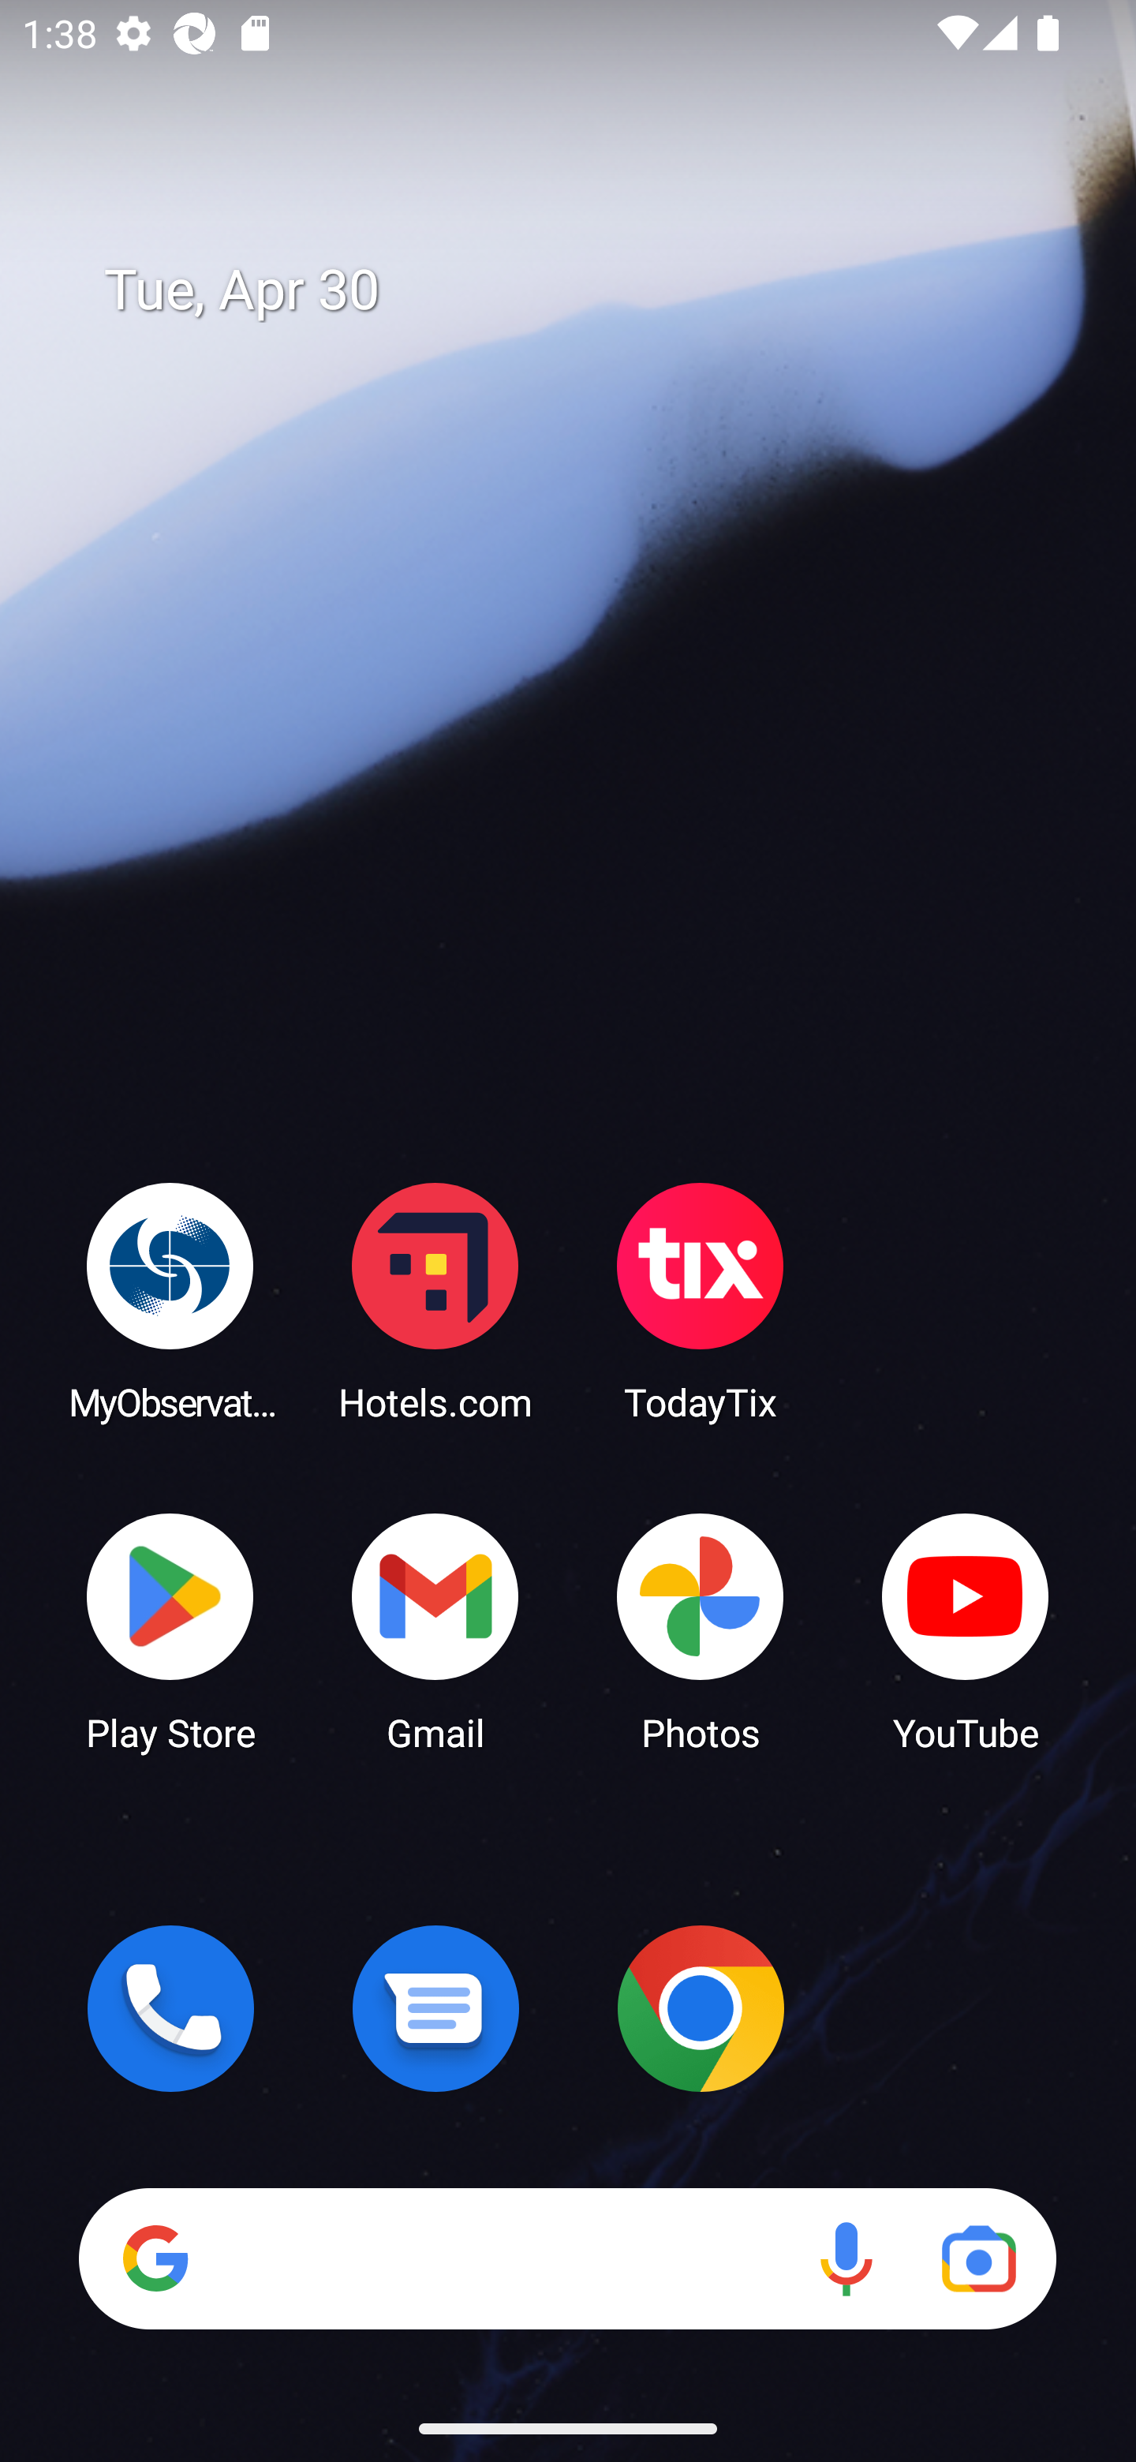  What do you see at coordinates (846, 2258) in the screenshot?
I see `Voice search` at bounding box center [846, 2258].